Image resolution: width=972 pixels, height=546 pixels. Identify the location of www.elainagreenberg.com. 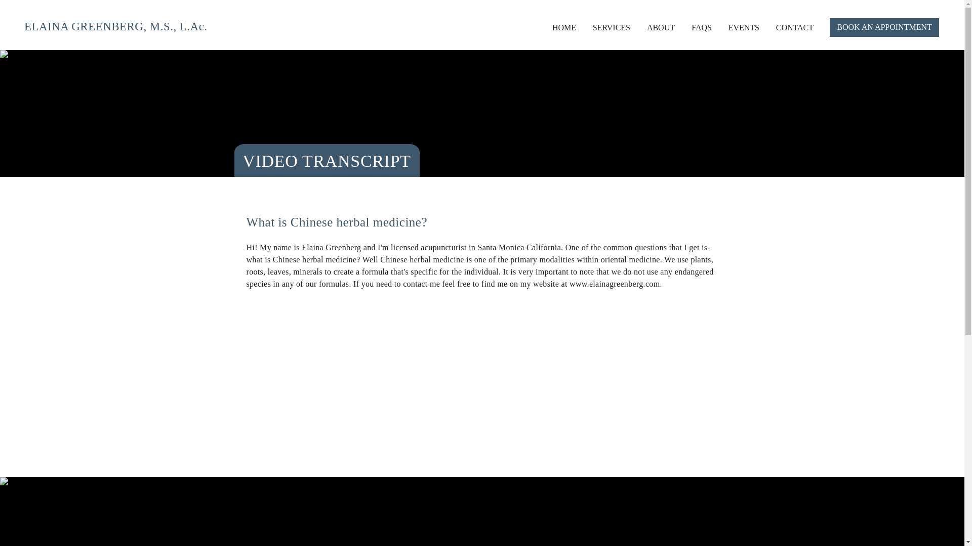
(615, 283).